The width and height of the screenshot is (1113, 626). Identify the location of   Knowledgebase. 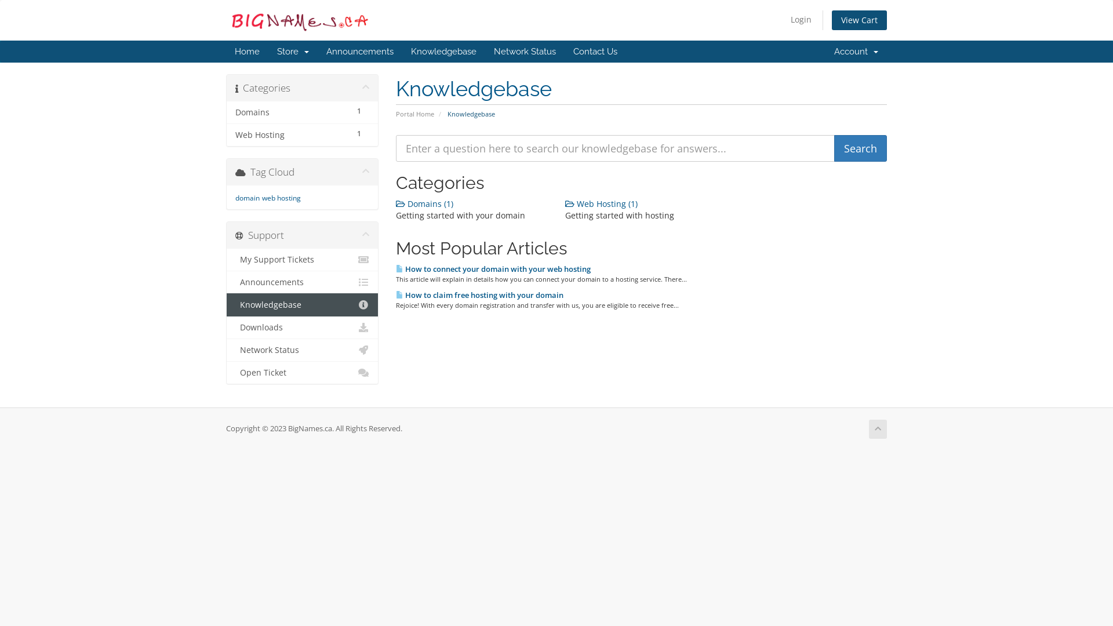
(303, 305).